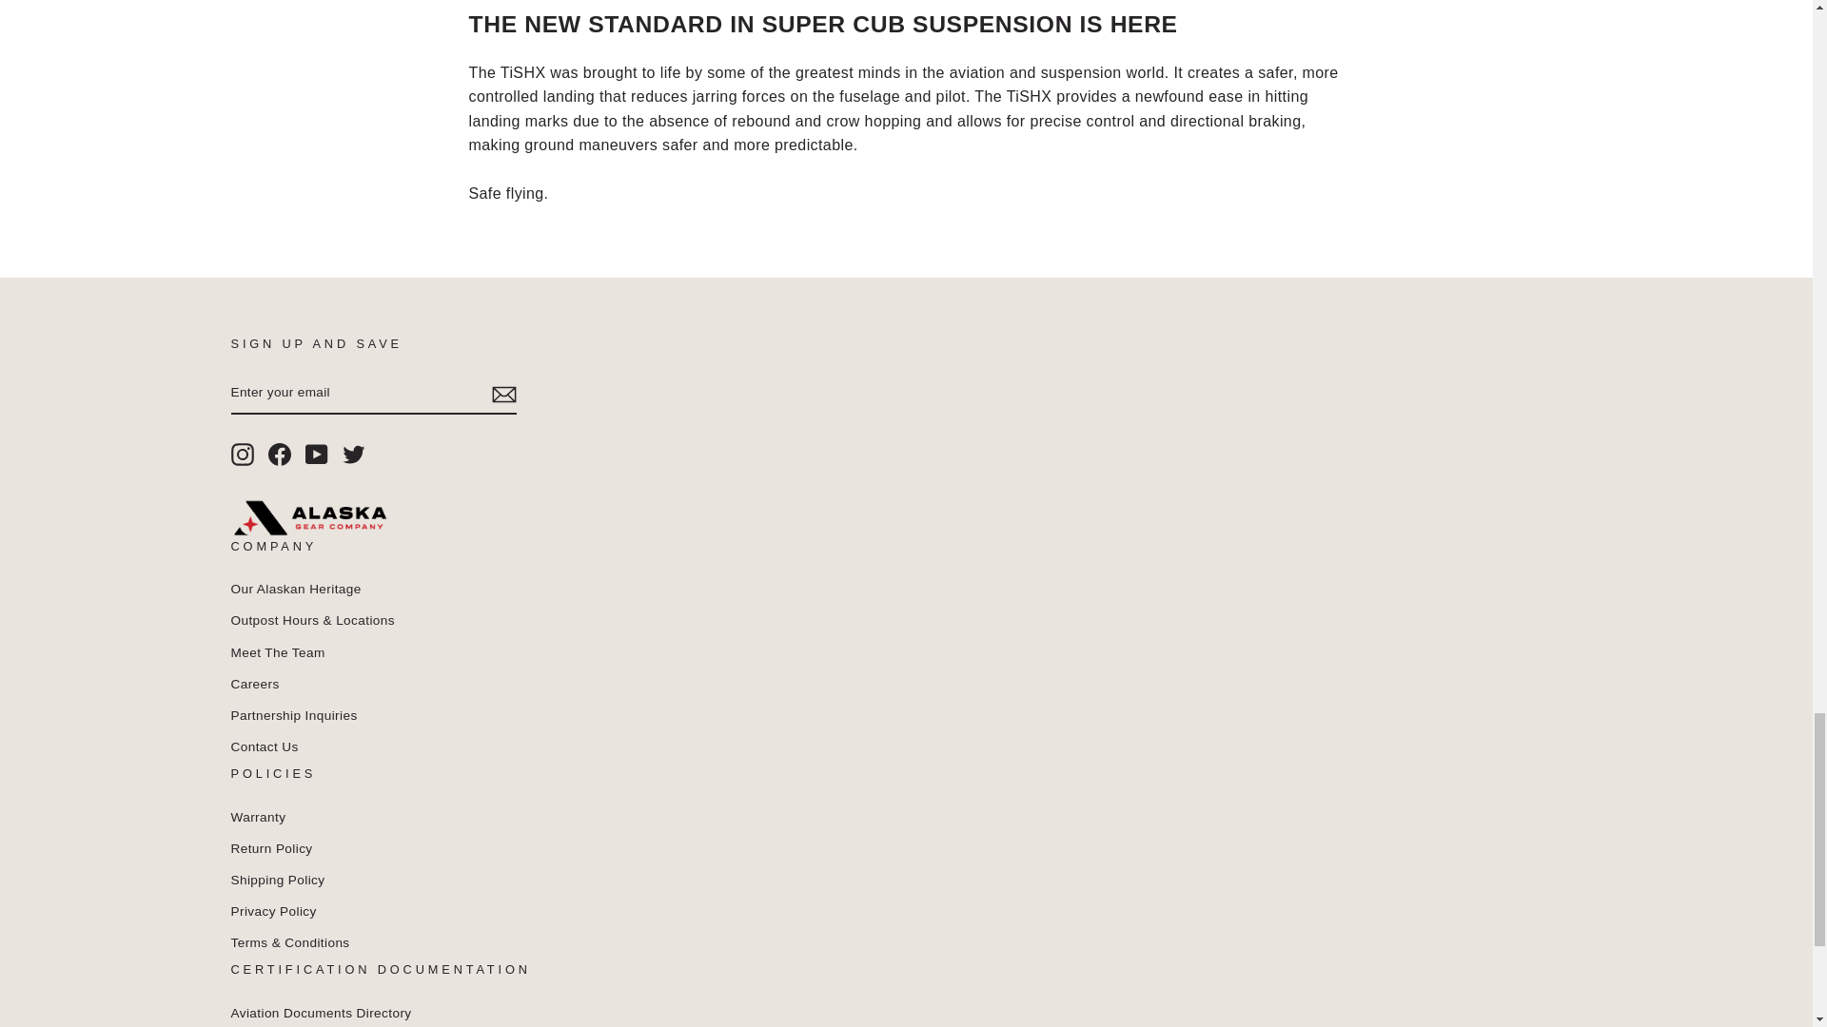  What do you see at coordinates (316, 455) in the screenshot?
I see `Alaska Gear Company on YouTube` at bounding box center [316, 455].